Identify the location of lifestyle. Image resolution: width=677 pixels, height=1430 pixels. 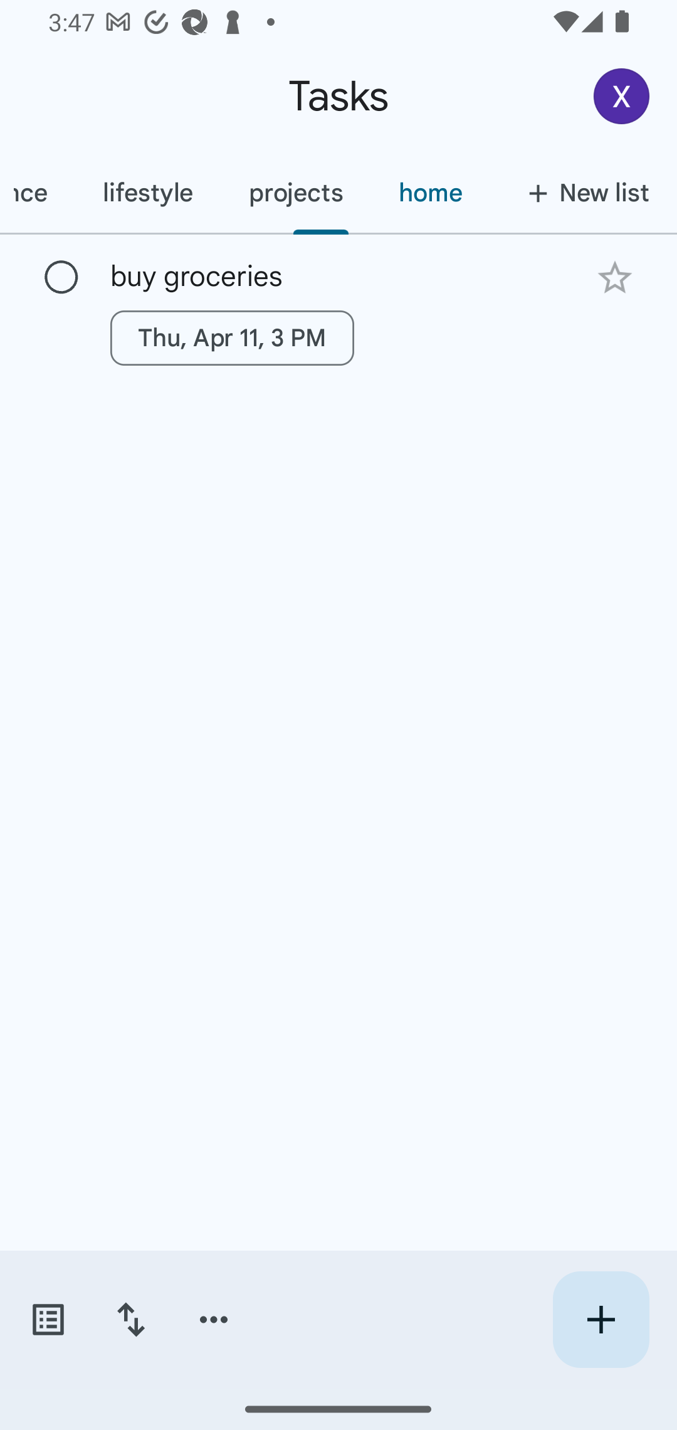
(147, 193).